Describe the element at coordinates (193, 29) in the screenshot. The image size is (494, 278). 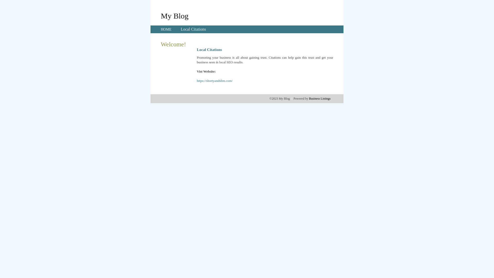
I see `Local Citations` at that location.